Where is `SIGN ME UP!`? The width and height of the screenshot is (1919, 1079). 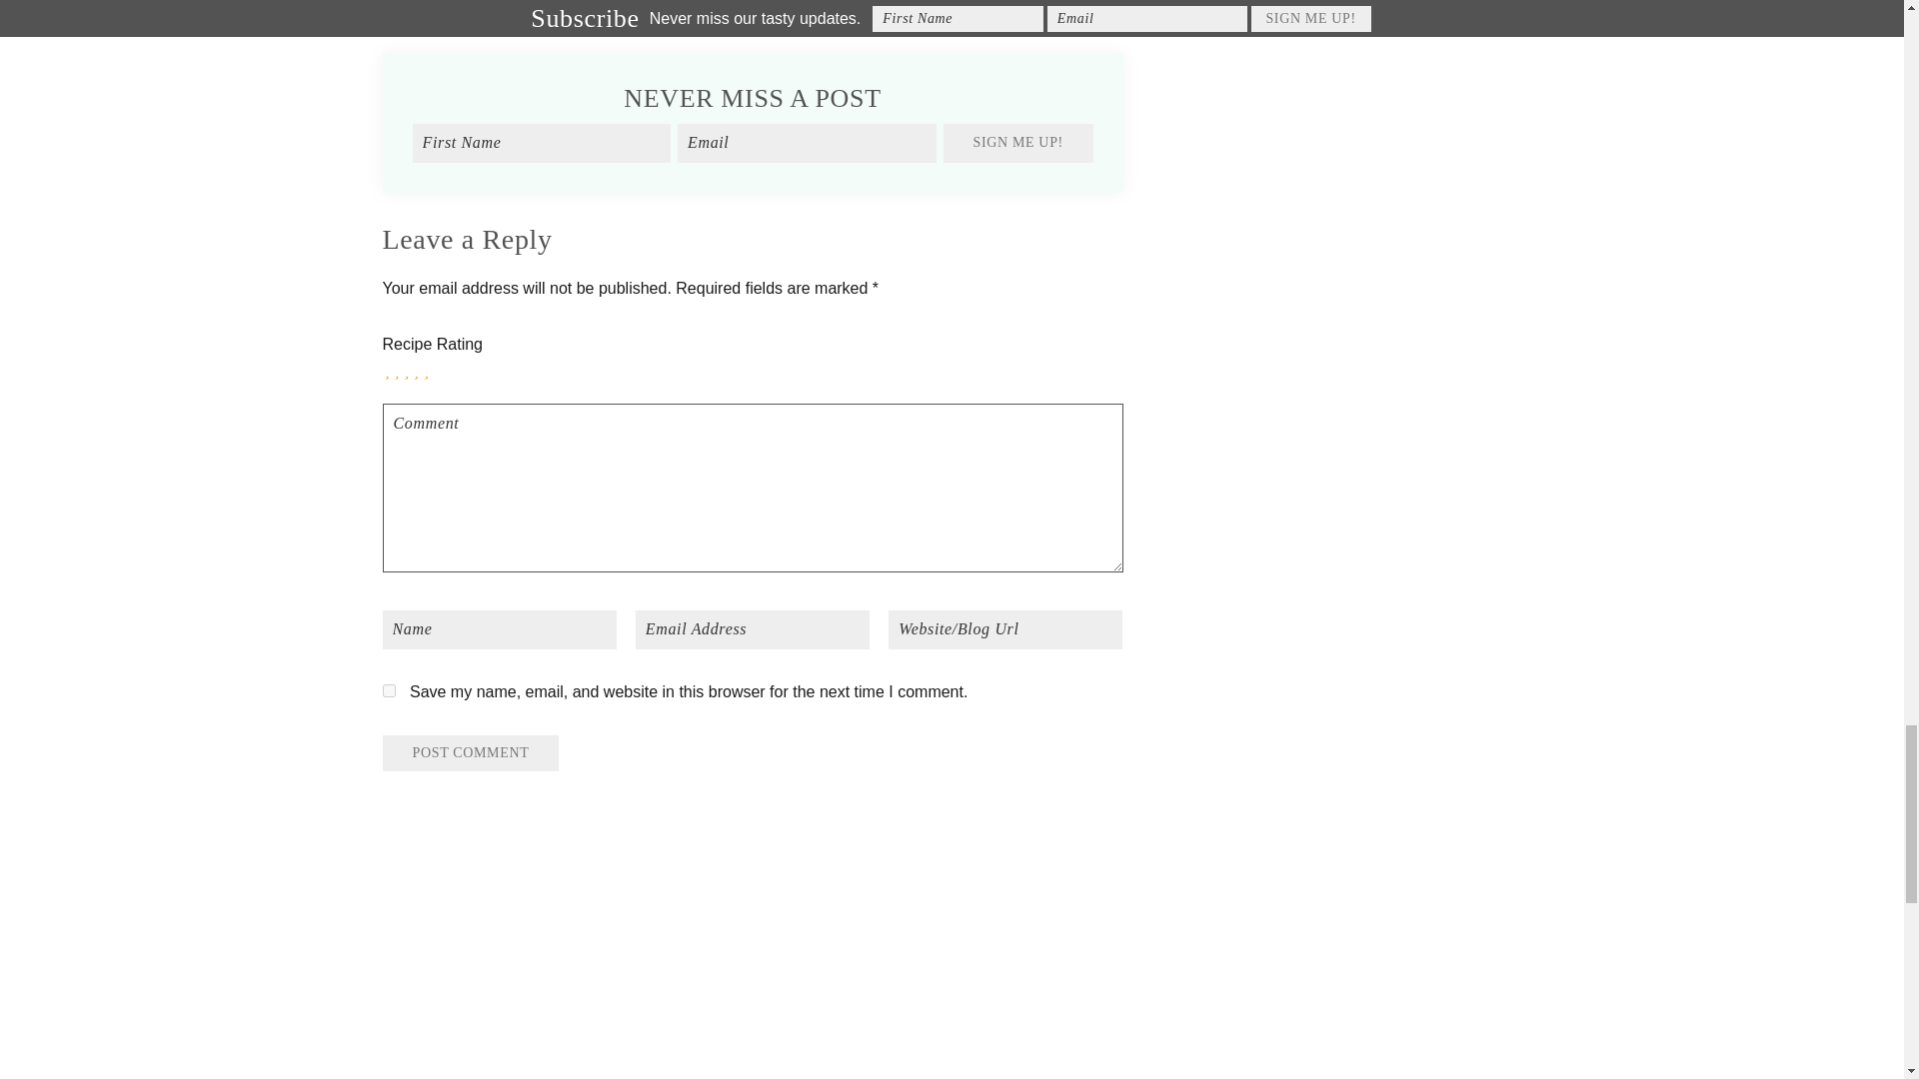
SIGN ME UP! is located at coordinates (1018, 143).